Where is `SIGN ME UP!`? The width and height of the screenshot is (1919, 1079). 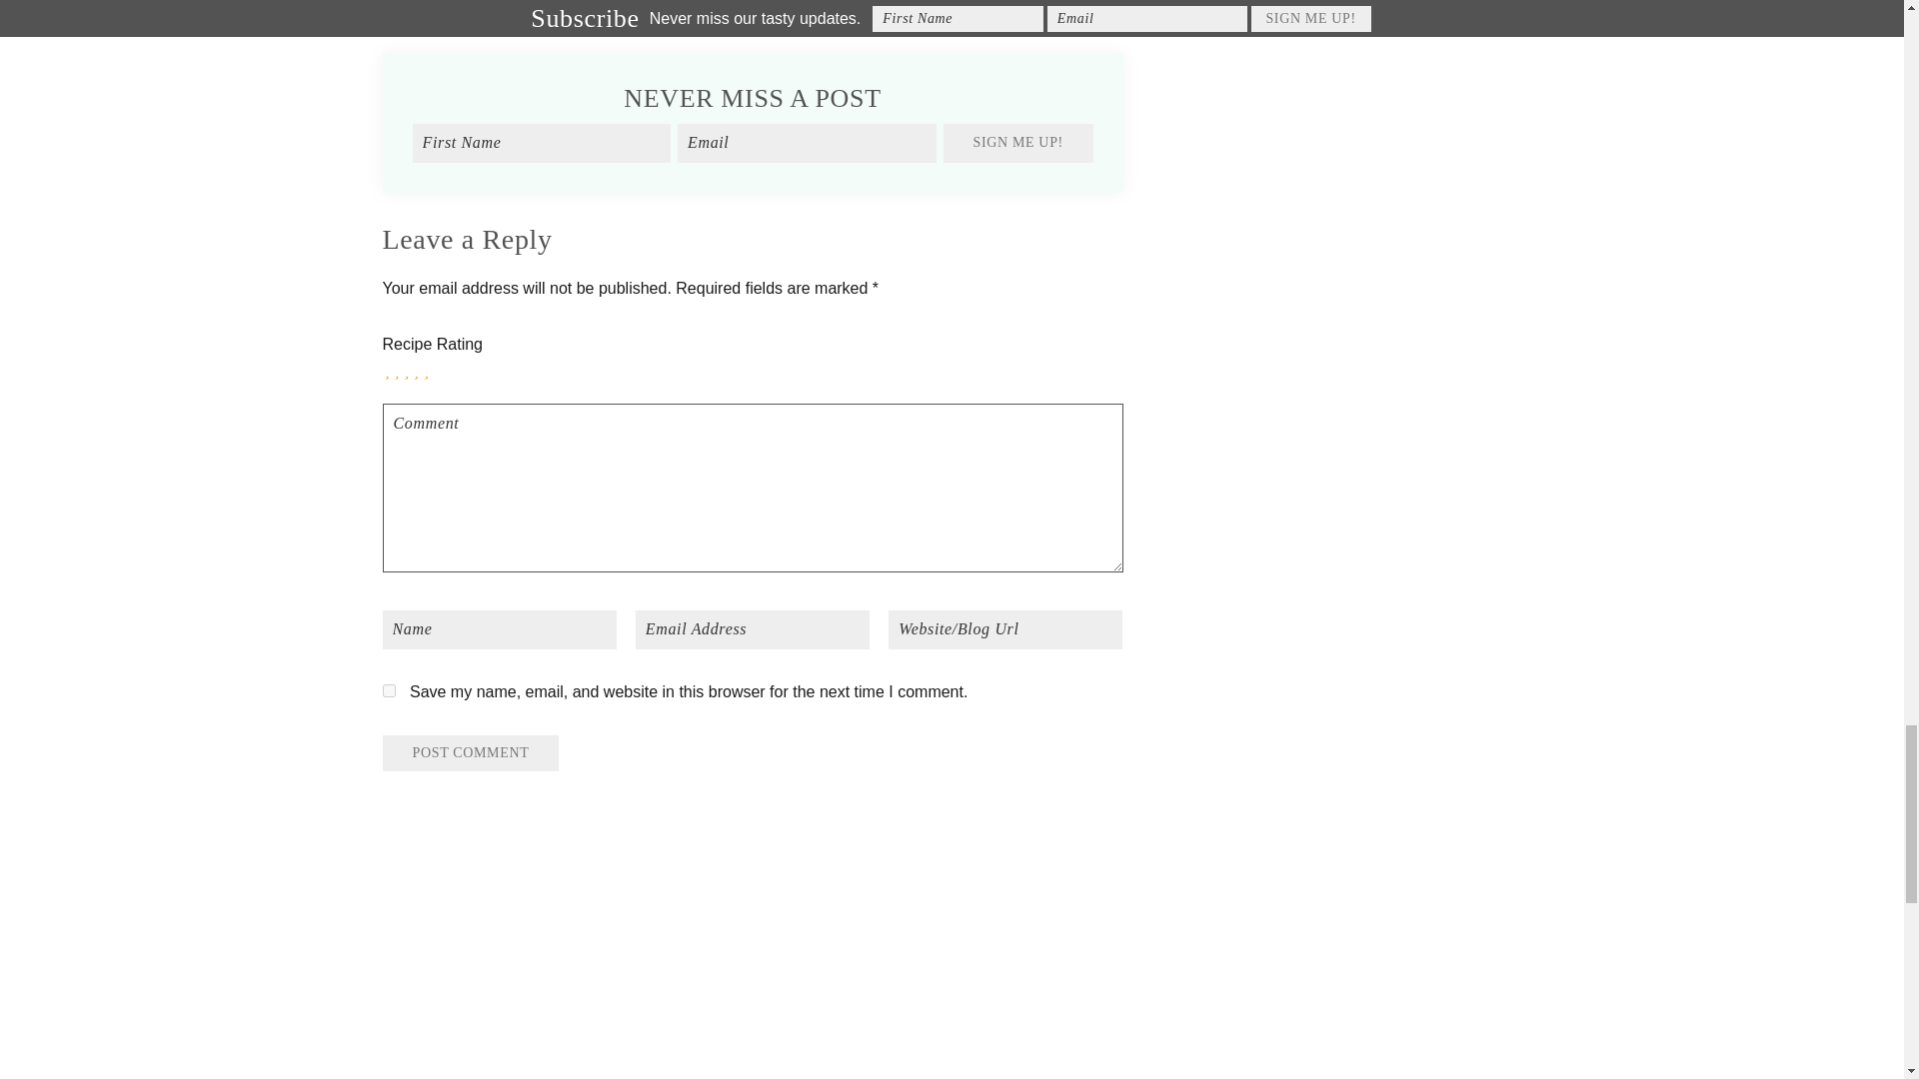
SIGN ME UP! is located at coordinates (1018, 143).